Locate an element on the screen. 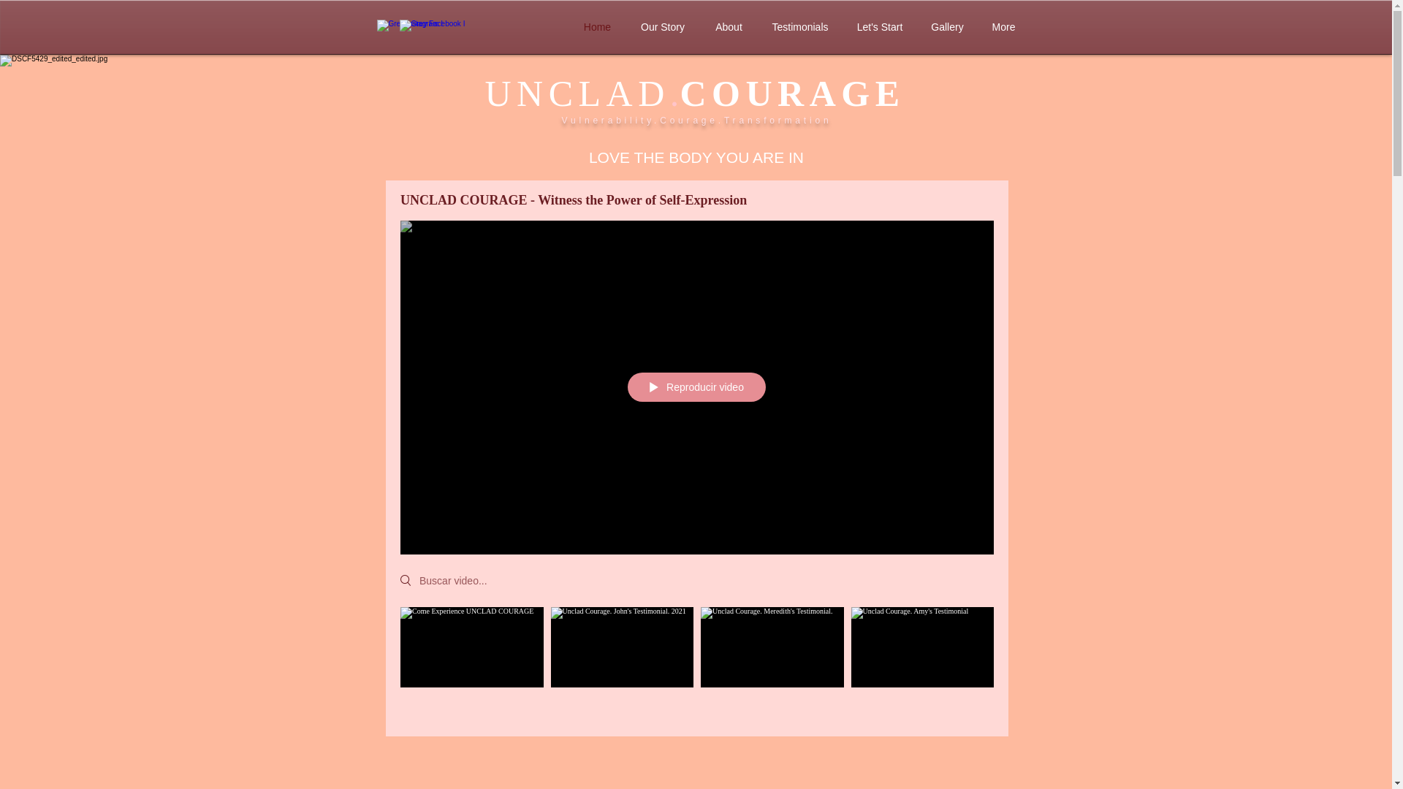 The width and height of the screenshot is (1403, 789). Let's Start is located at coordinates (880, 26).